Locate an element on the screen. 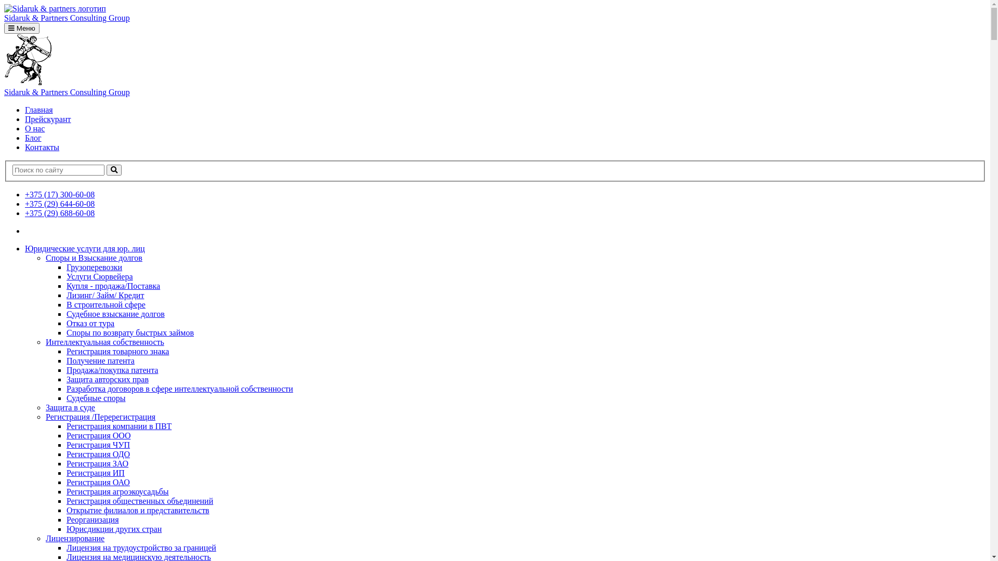 This screenshot has width=998, height=561. Sidaruk & Partners Consulting Group is located at coordinates (495, 87).